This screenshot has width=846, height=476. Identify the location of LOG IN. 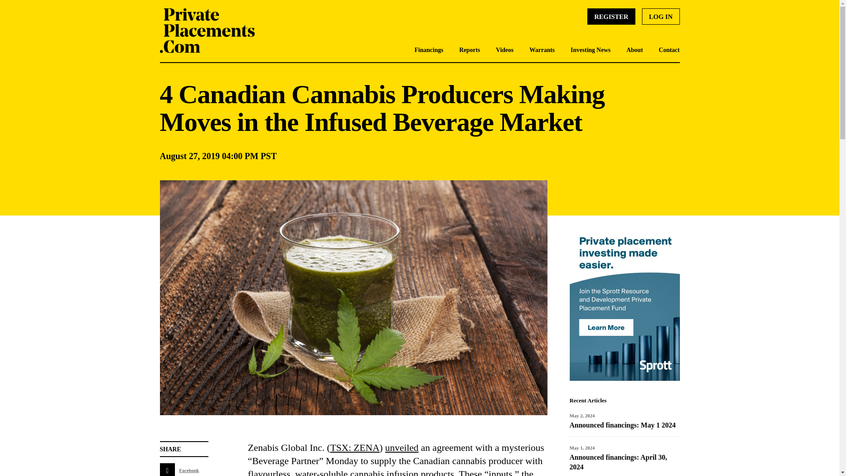
(661, 17).